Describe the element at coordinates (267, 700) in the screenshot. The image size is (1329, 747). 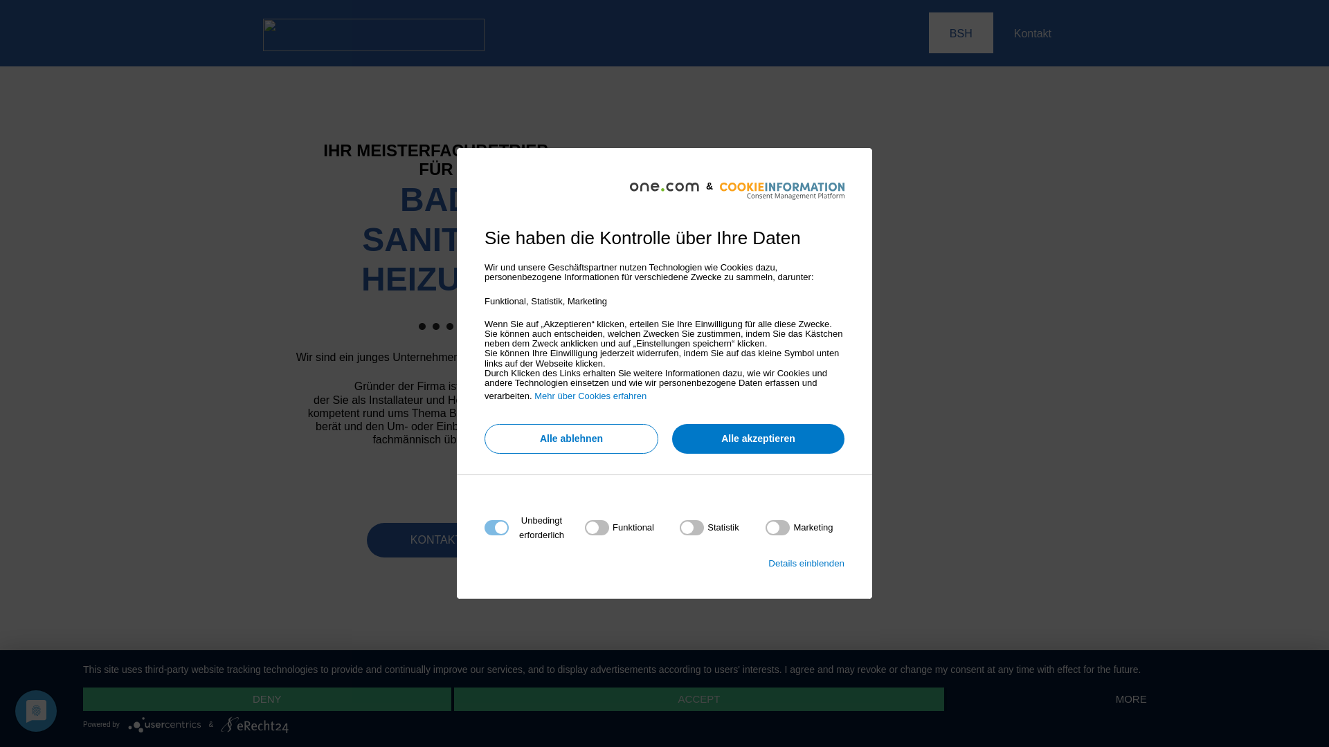
I see `DENY` at that location.